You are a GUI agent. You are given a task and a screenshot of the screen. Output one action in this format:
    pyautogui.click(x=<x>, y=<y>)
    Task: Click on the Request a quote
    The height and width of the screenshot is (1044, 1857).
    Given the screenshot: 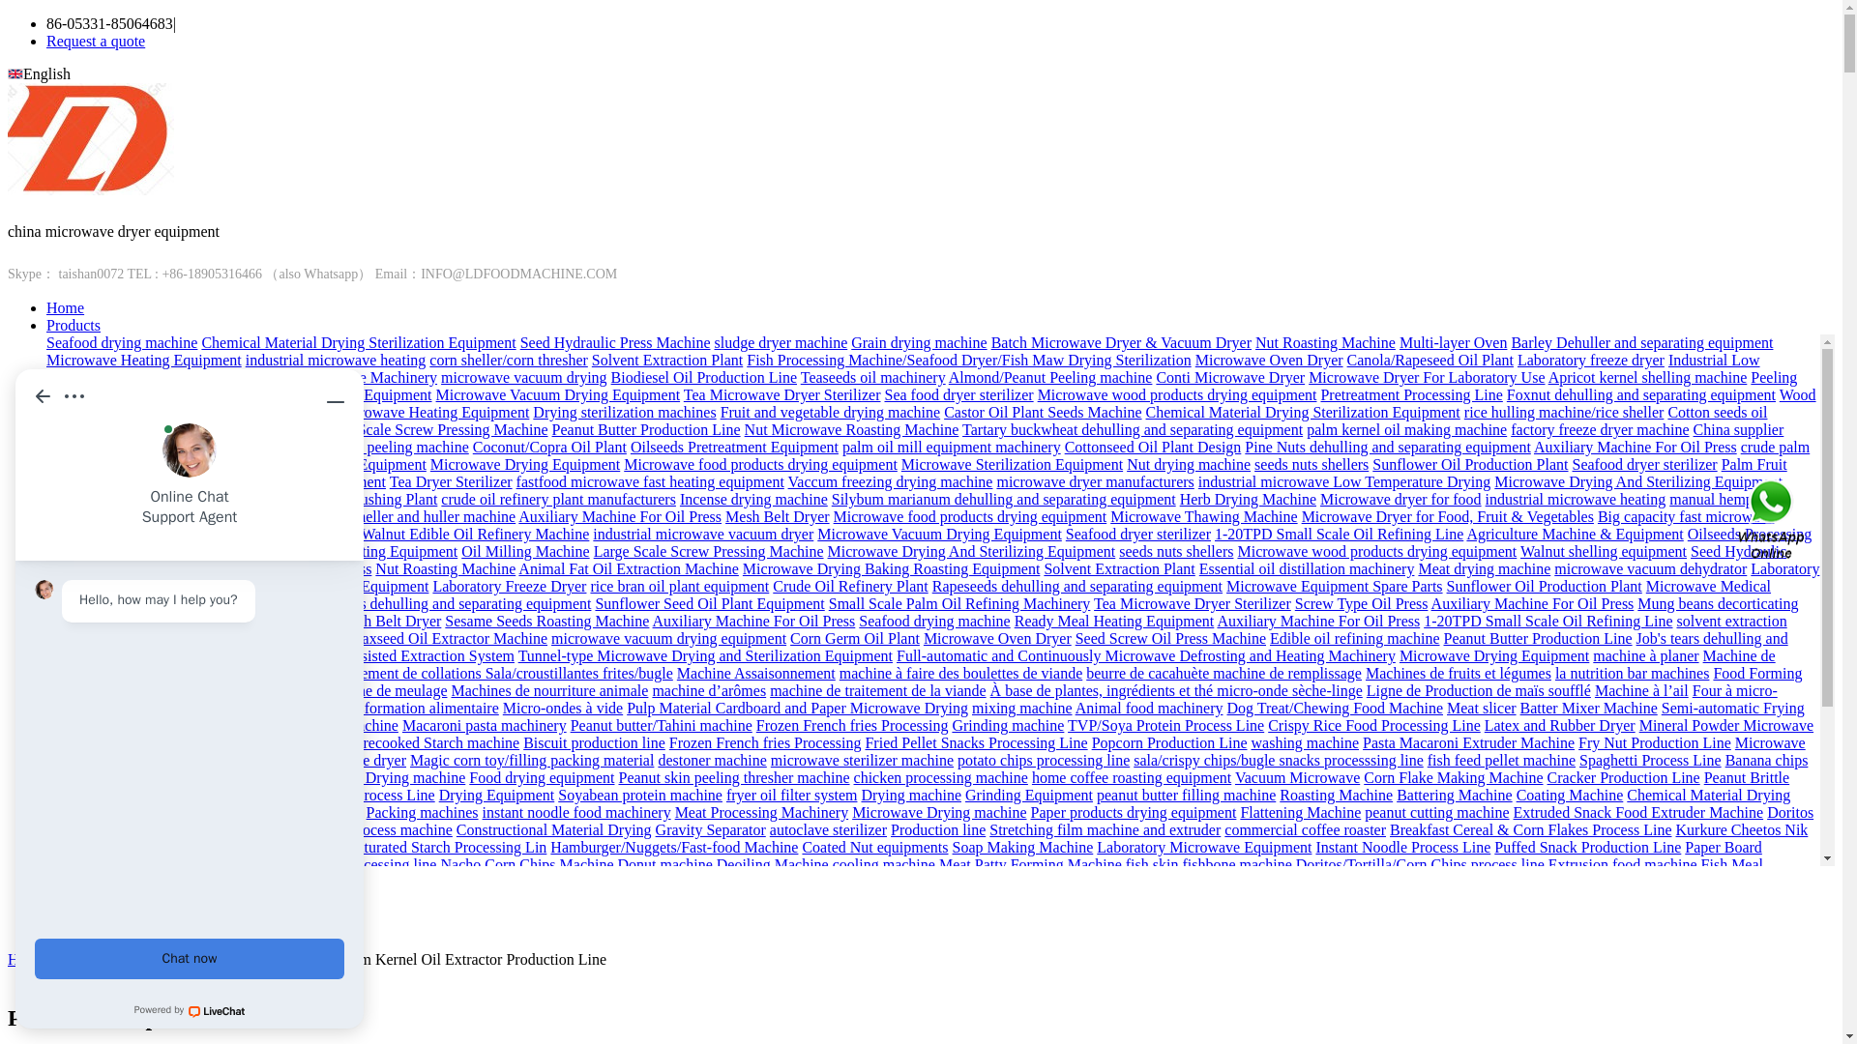 What is the action you would take?
    pyautogui.click(x=95, y=41)
    